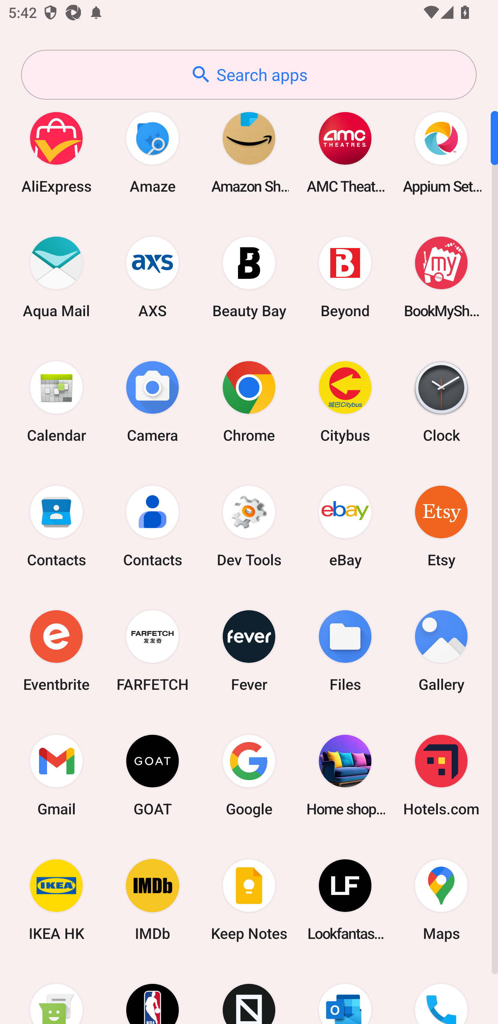  Describe the element at coordinates (441, 650) in the screenshot. I see `Gallery` at that location.